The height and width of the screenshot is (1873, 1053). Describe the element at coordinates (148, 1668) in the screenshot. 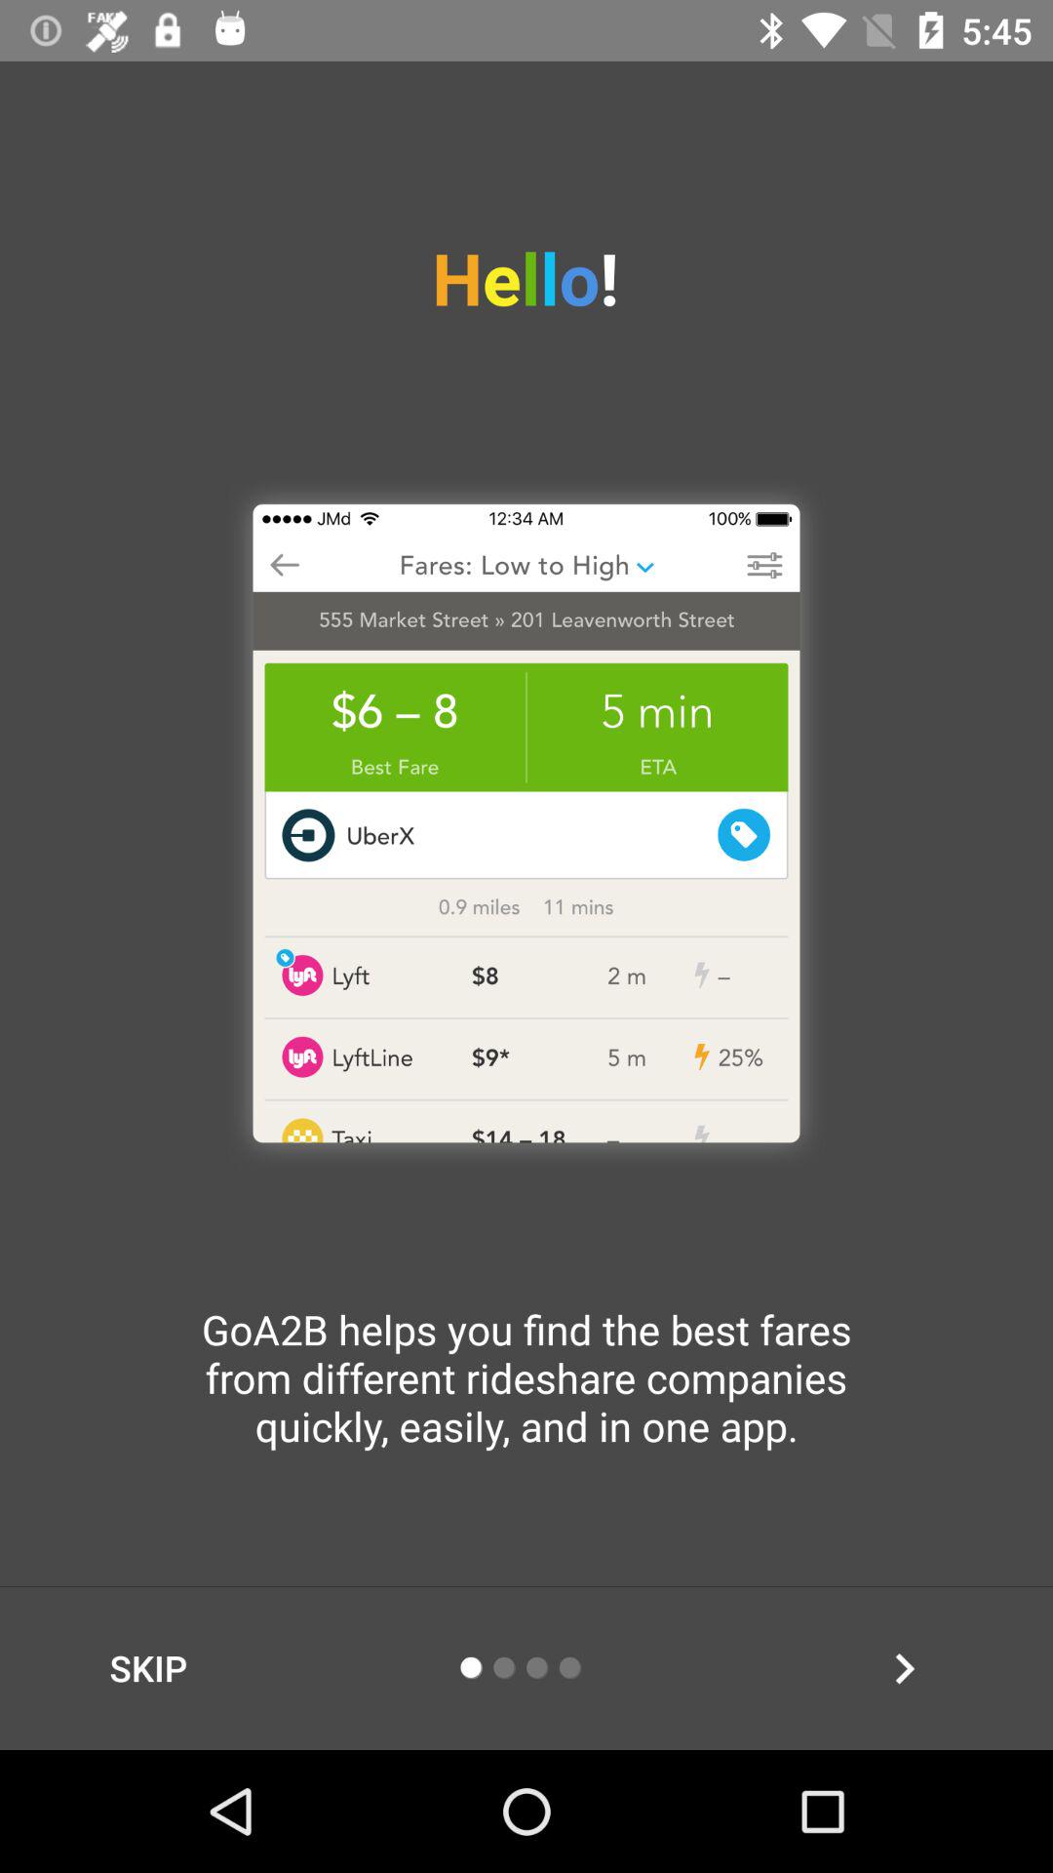

I see `open the item below goa2b helps you` at that location.